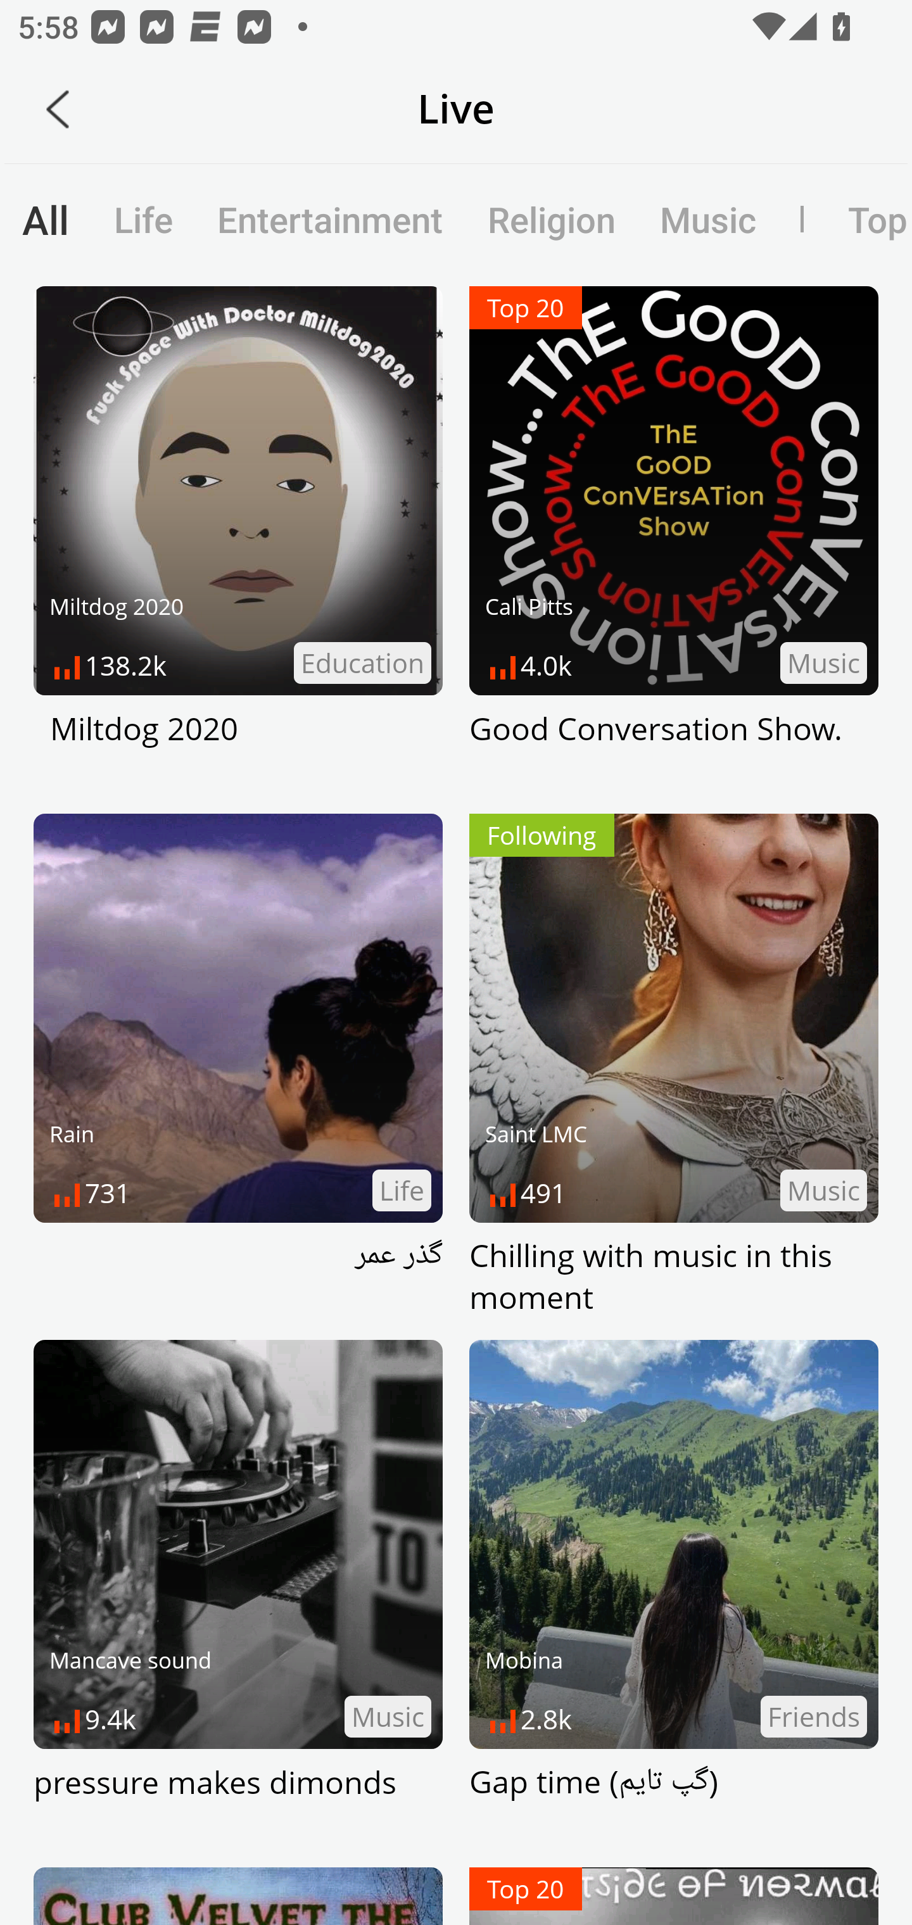 The width and height of the screenshot is (912, 1925). Describe the element at coordinates (238, 1593) in the screenshot. I see `Mancave sound 9.4k Music pressure makes dimonds` at that location.